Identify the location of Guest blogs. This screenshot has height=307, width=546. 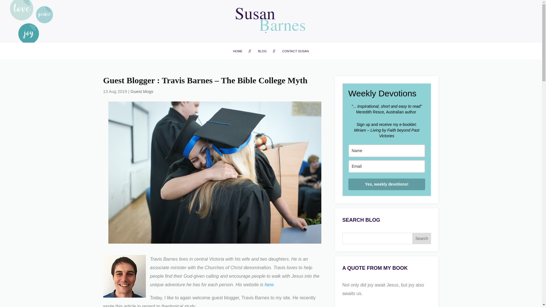
(142, 91).